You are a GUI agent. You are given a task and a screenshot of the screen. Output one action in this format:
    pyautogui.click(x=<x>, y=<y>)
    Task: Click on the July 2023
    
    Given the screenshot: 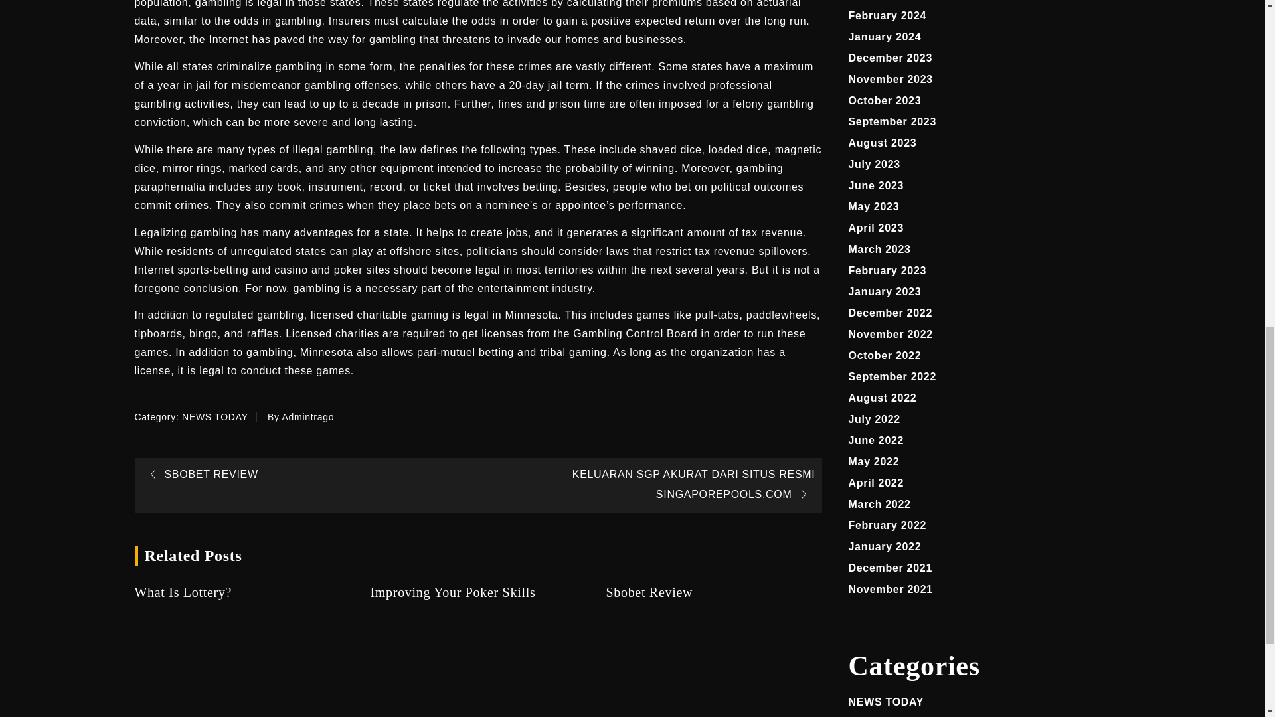 What is the action you would take?
    pyautogui.click(x=874, y=163)
    